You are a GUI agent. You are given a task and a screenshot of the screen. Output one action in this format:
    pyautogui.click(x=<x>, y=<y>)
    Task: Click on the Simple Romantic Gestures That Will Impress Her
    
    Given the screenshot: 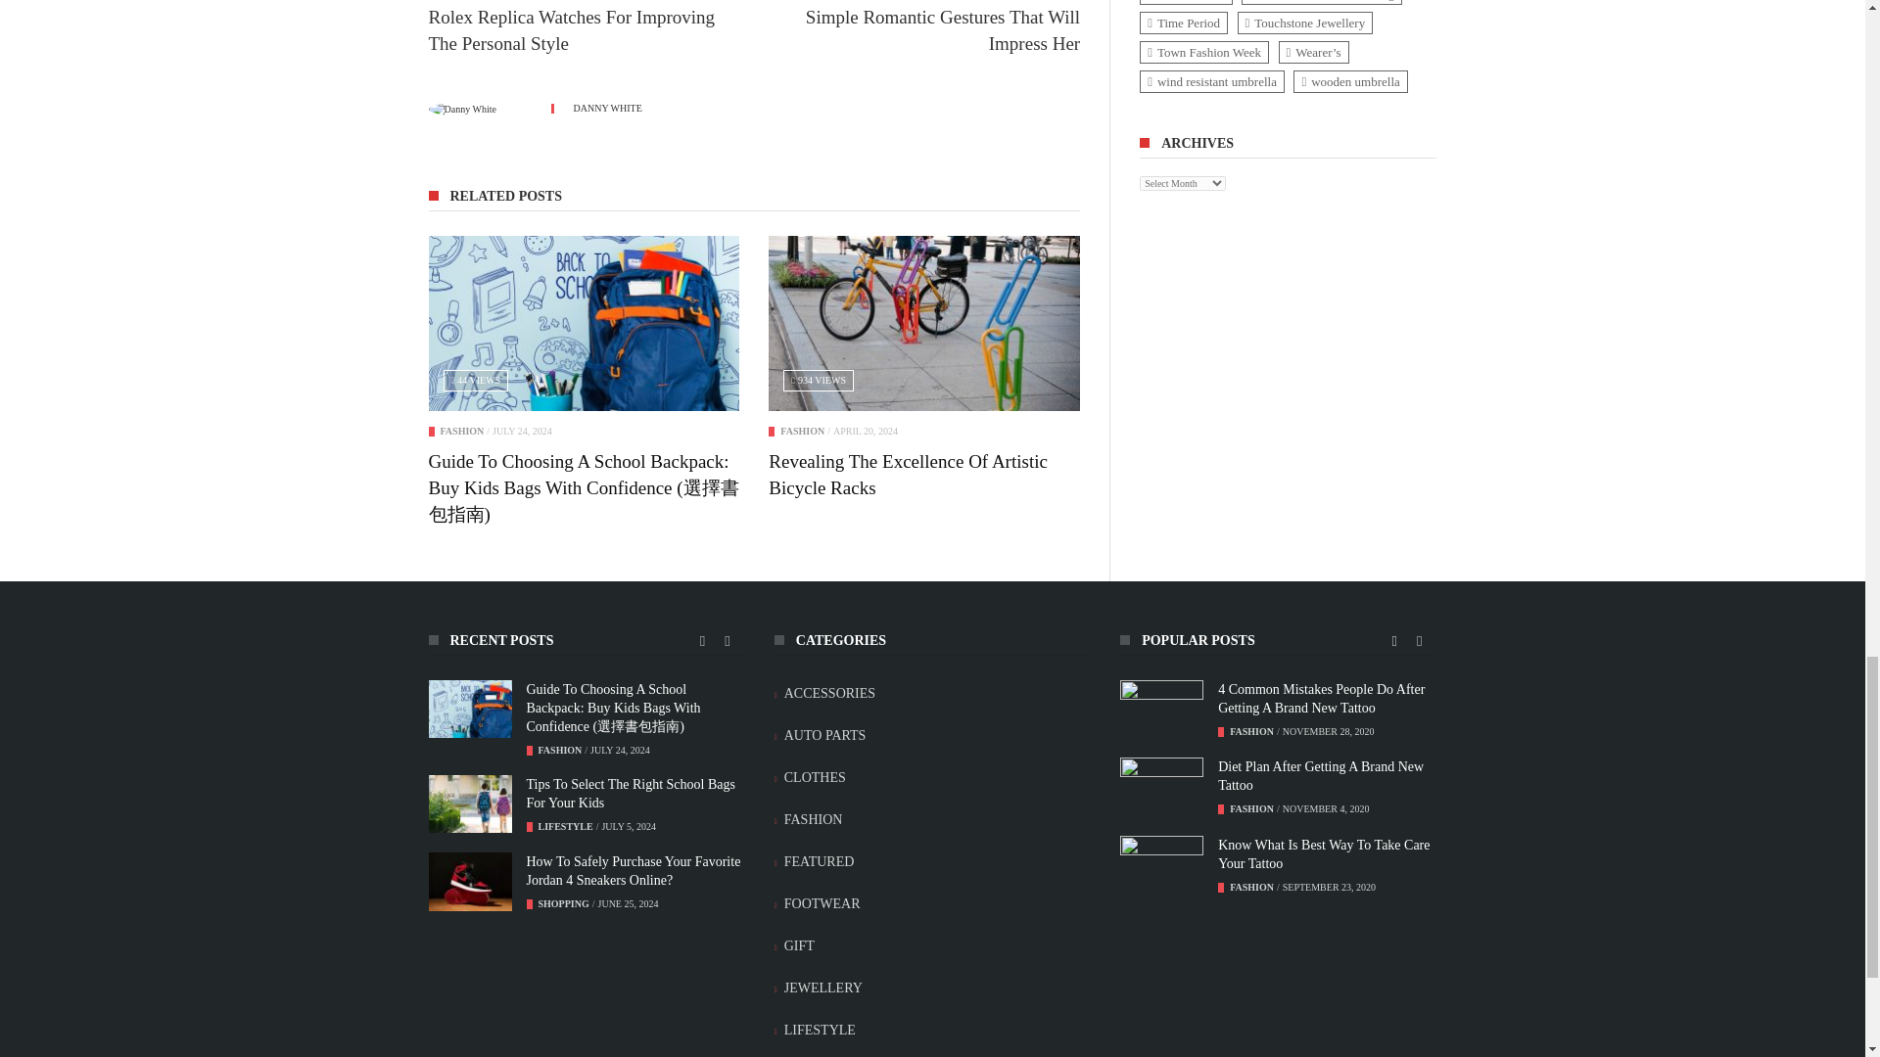 What is the action you would take?
    pyautogui.click(x=924, y=30)
    